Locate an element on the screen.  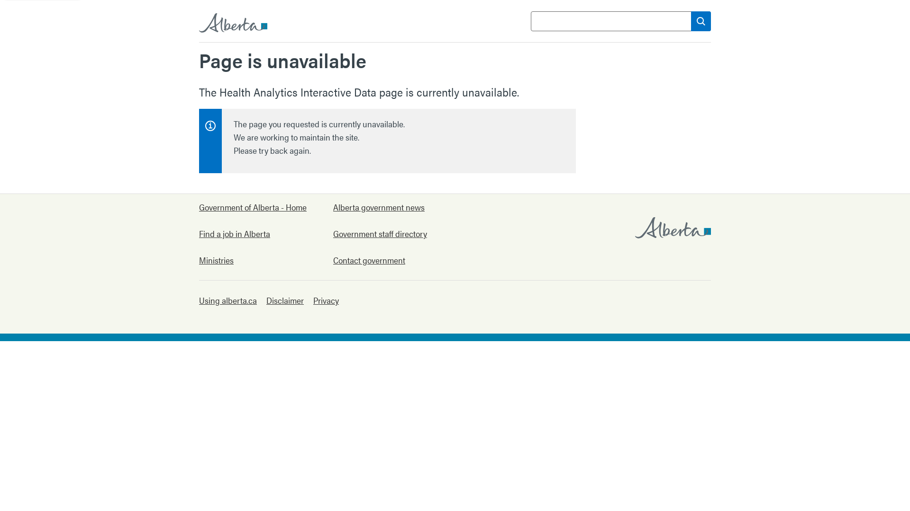
Government staff directory is located at coordinates (387, 234).